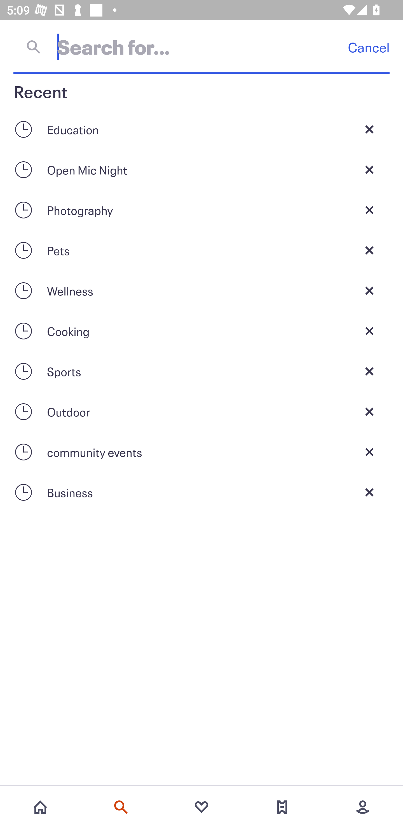 The height and width of the screenshot is (829, 403). I want to click on Close current screen, so click(369, 331).